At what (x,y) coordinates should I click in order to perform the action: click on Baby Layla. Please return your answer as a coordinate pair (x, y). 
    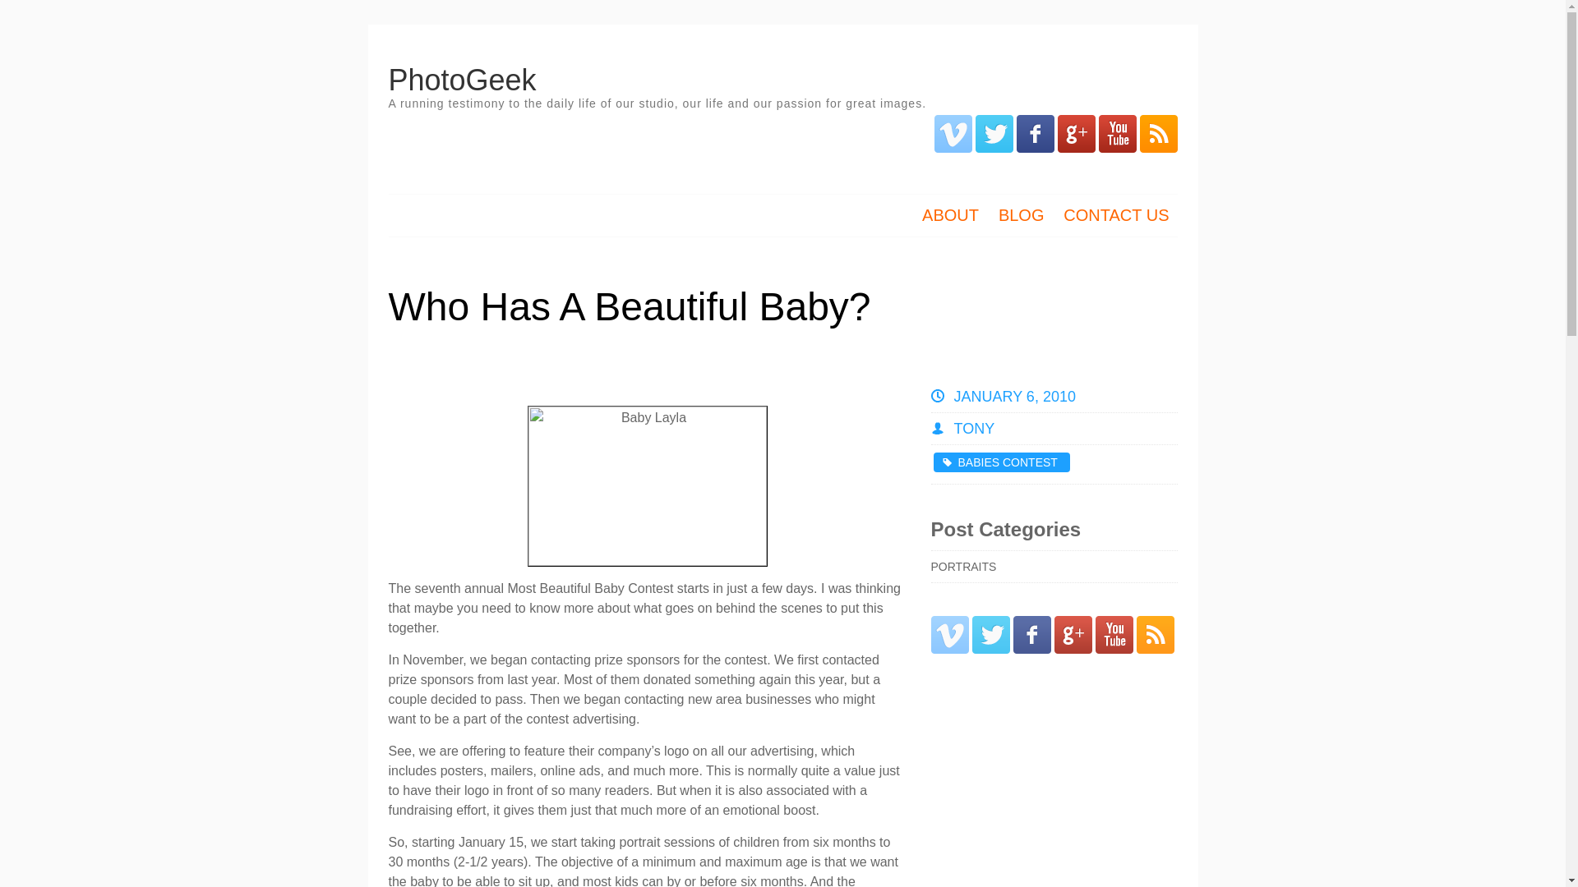
    Looking at the image, I should click on (647, 486).